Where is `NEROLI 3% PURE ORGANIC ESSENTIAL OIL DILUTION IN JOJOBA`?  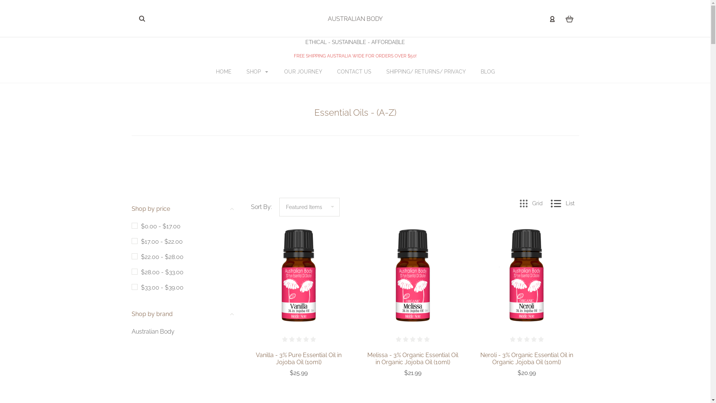 NEROLI 3% PURE ORGANIC ESSENTIAL OIL DILUTION IN JOJOBA is located at coordinates (527, 275).